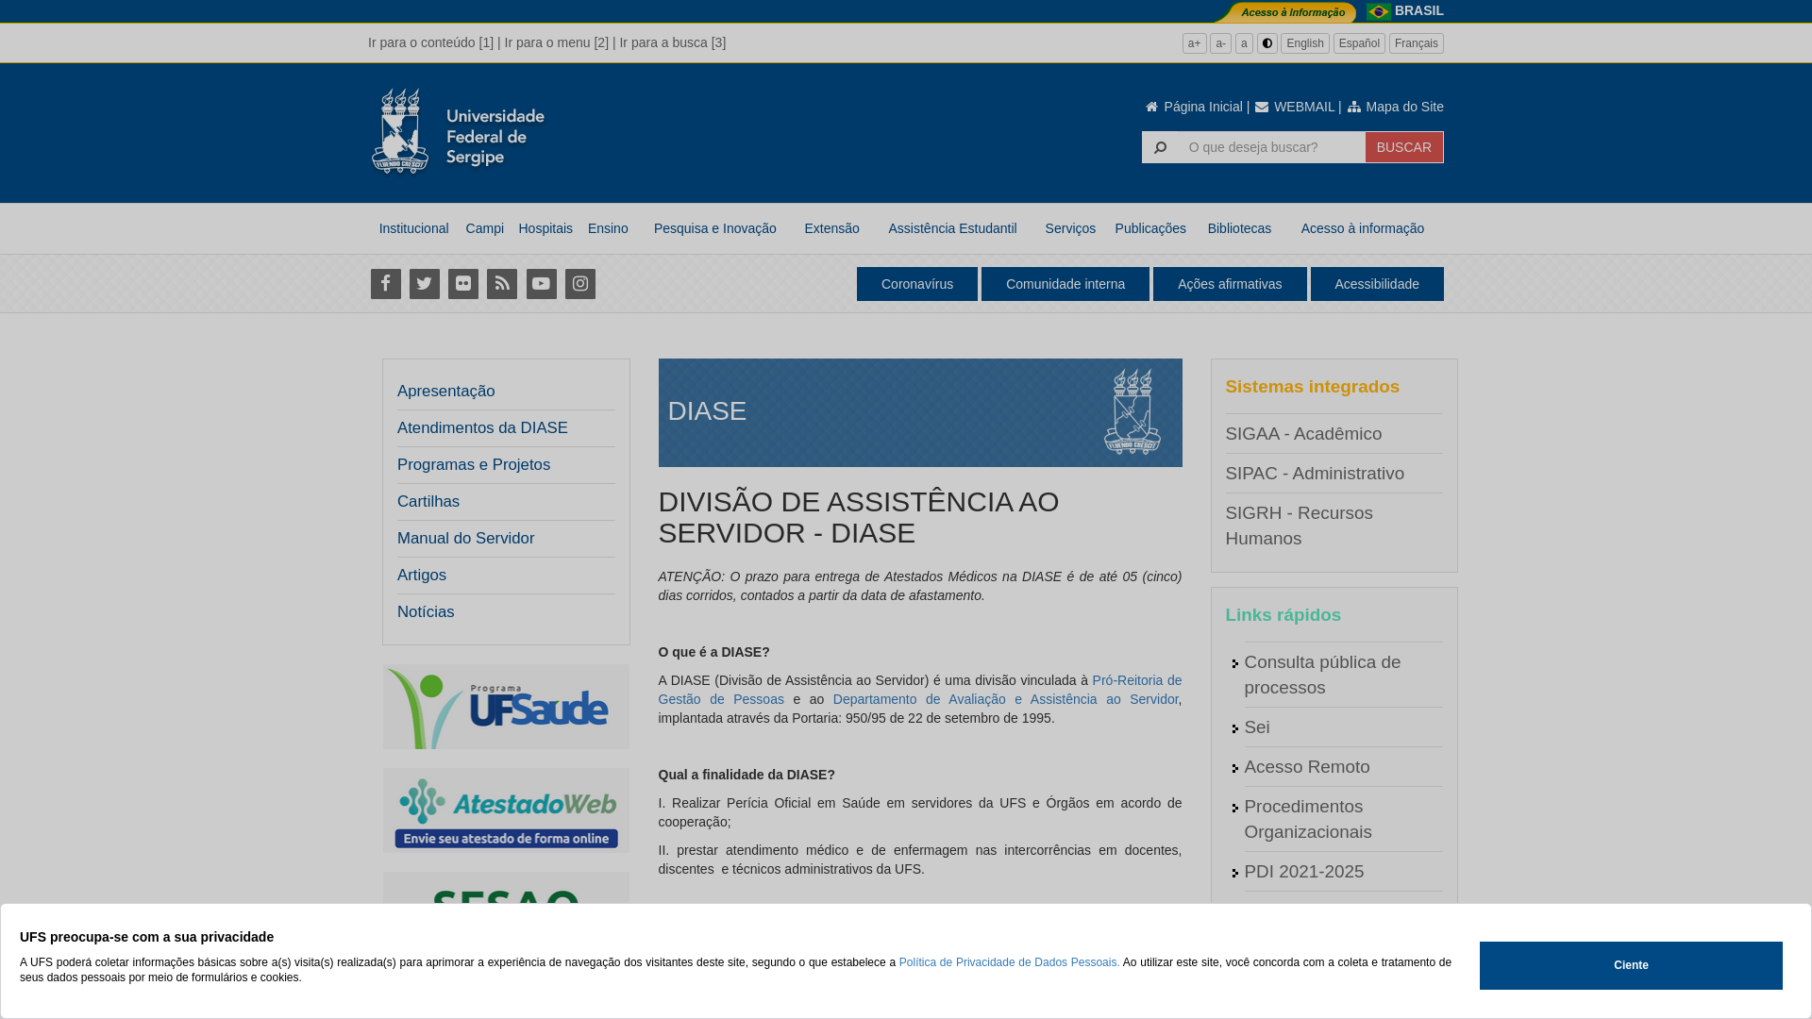  What do you see at coordinates (1395, 107) in the screenshot?
I see `Mapa do Site` at bounding box center [1395, 107].